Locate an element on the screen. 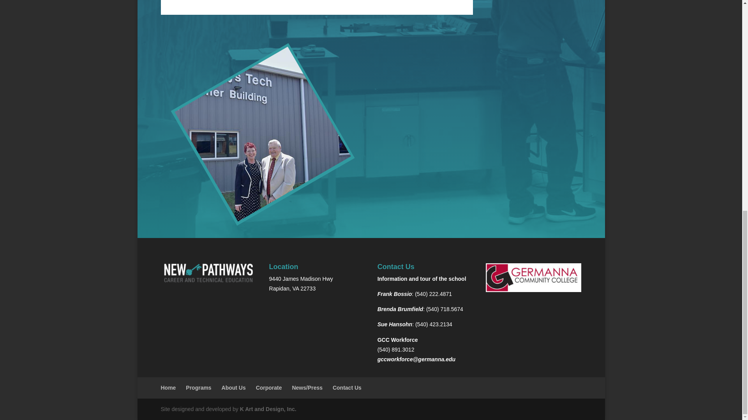 The height and width of the screenshot is (420, 748). K Art and Design, Inc. is located at coordinates (268, 409).